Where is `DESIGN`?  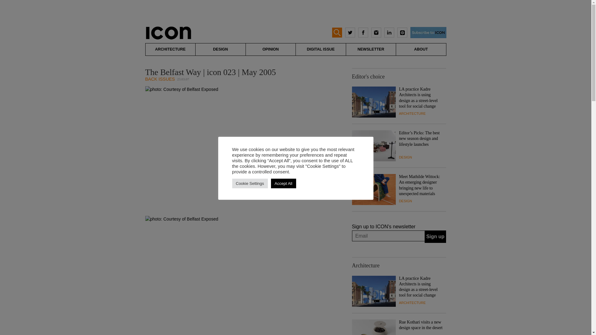
DESIGN is located at coordinates (220, 50).